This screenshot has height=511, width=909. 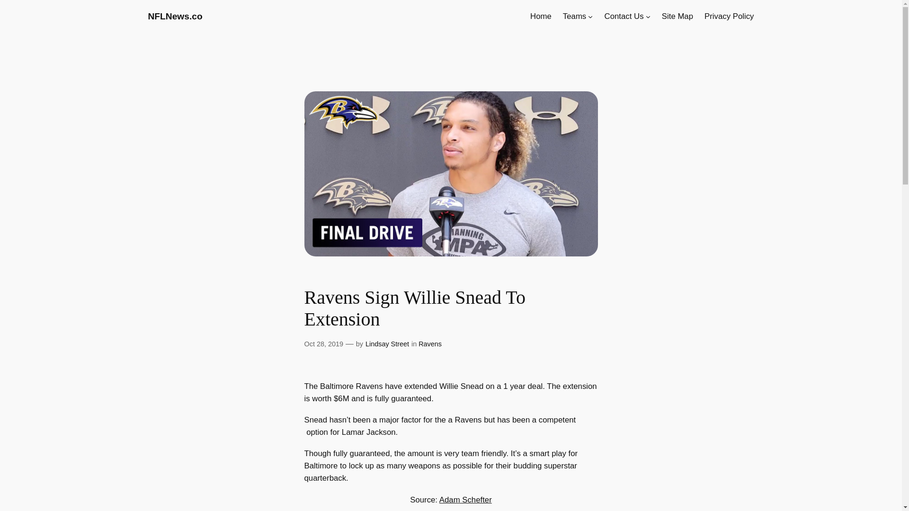 What do you see at coordinates (541, 16) in the screenshot?
I see `Home` at bounding box center [541, 16].